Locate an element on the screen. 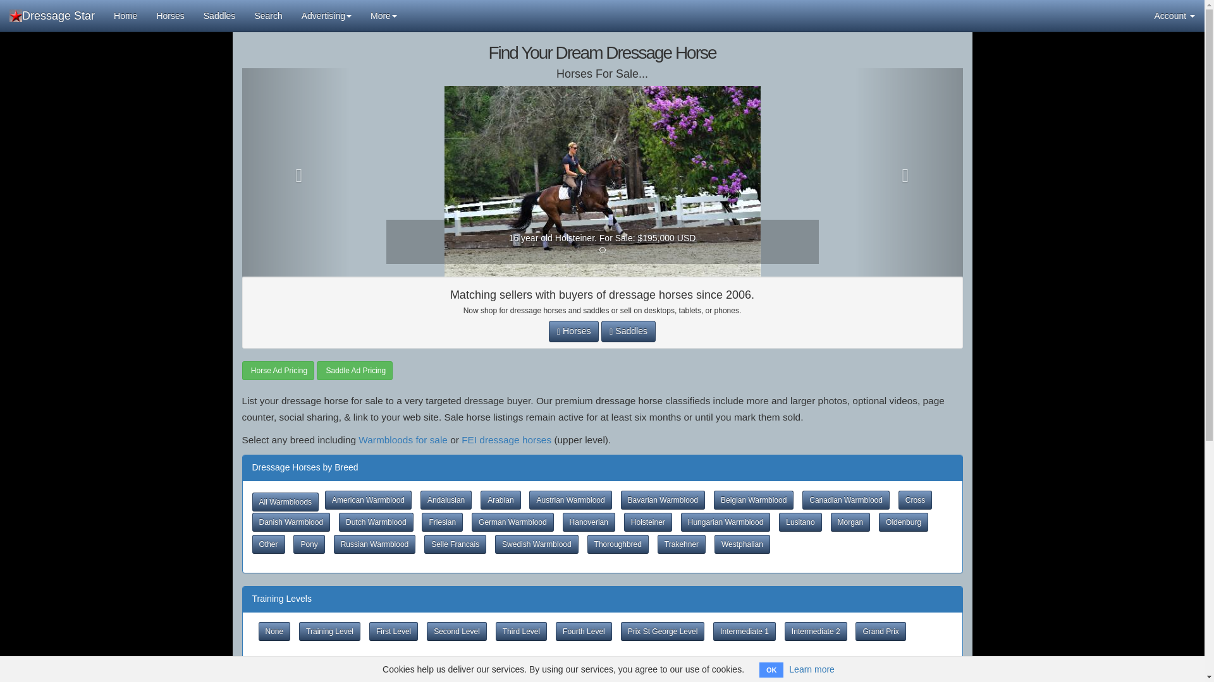  Home is located at coordinates (125, 15).